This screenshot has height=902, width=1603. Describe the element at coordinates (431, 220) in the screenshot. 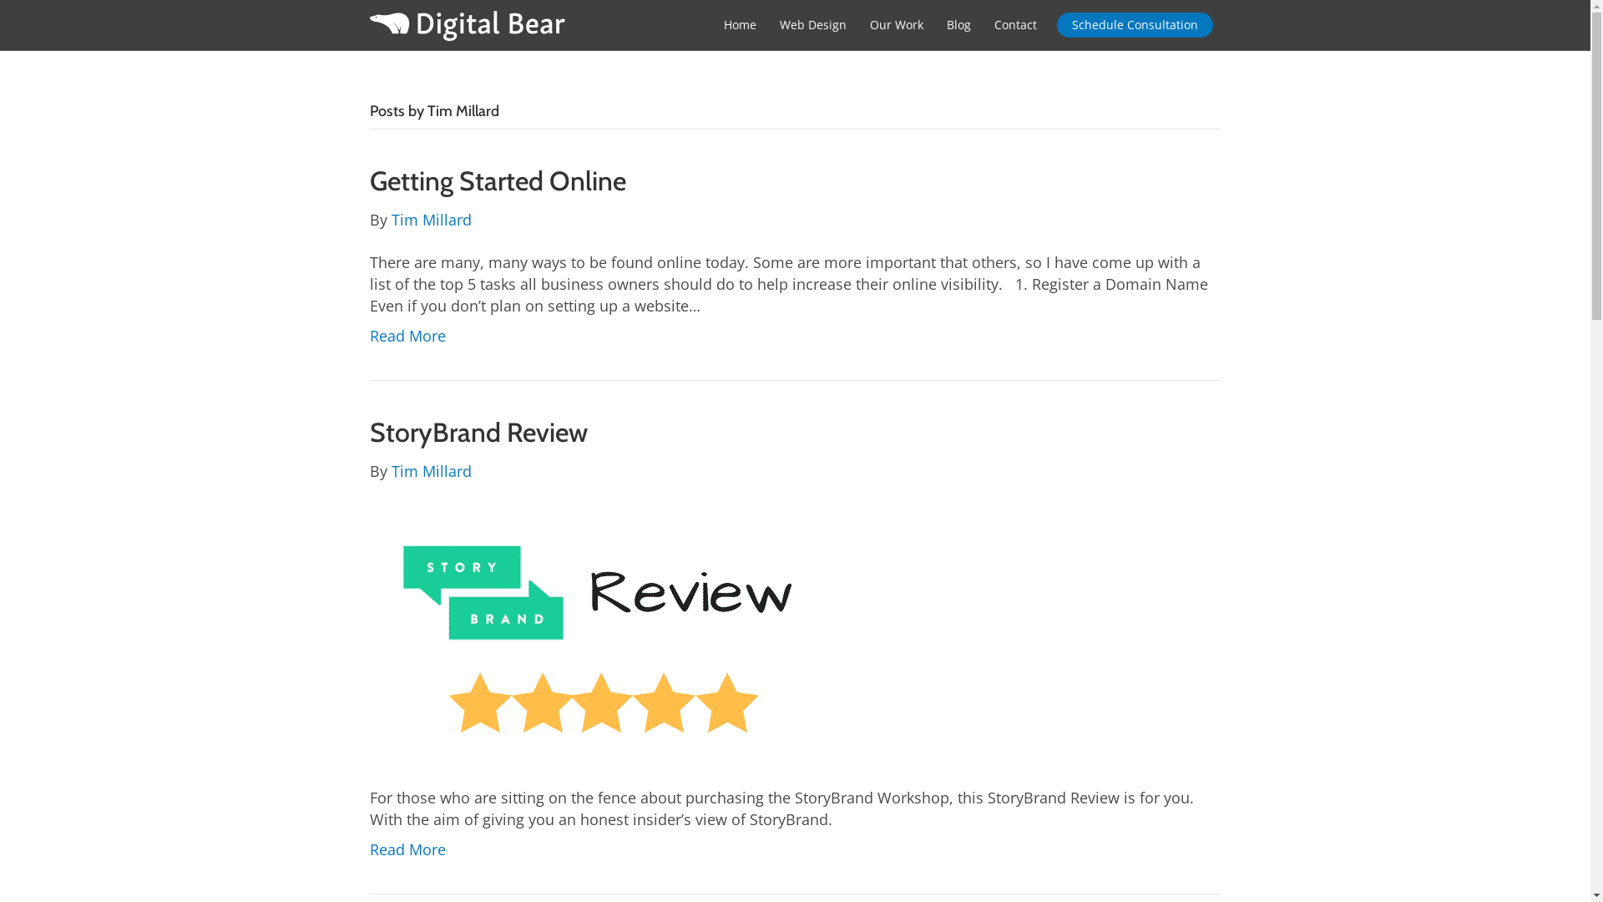

I see `Tim Millard` at that location.